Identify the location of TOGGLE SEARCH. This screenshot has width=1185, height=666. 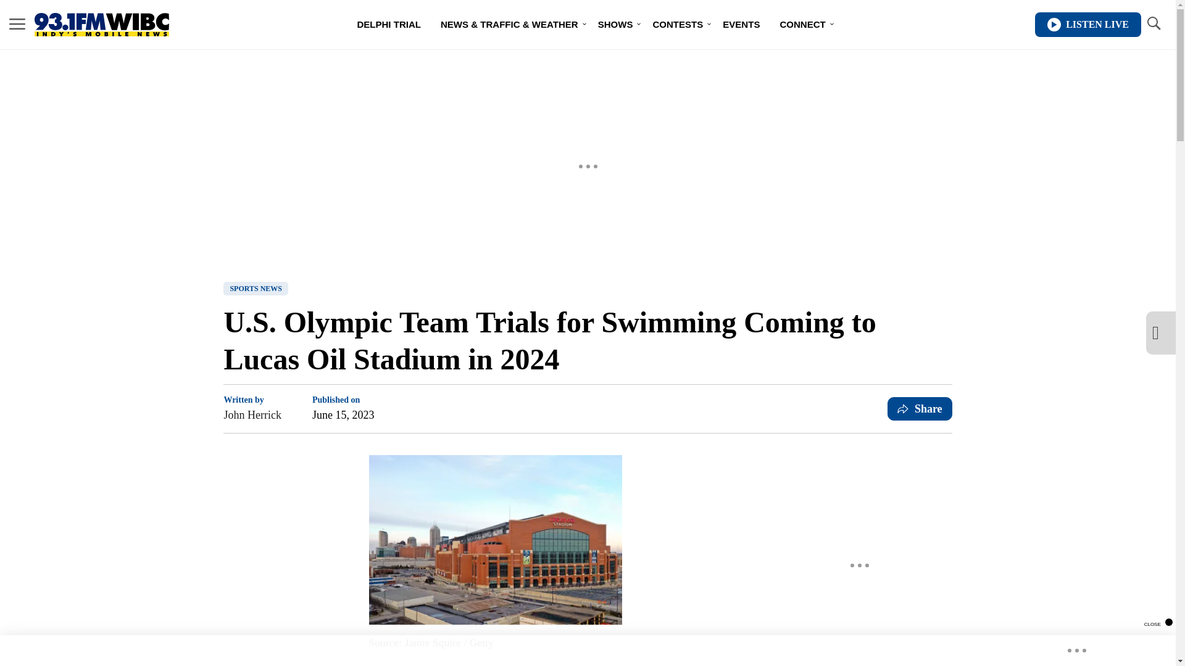
(1153, 25).